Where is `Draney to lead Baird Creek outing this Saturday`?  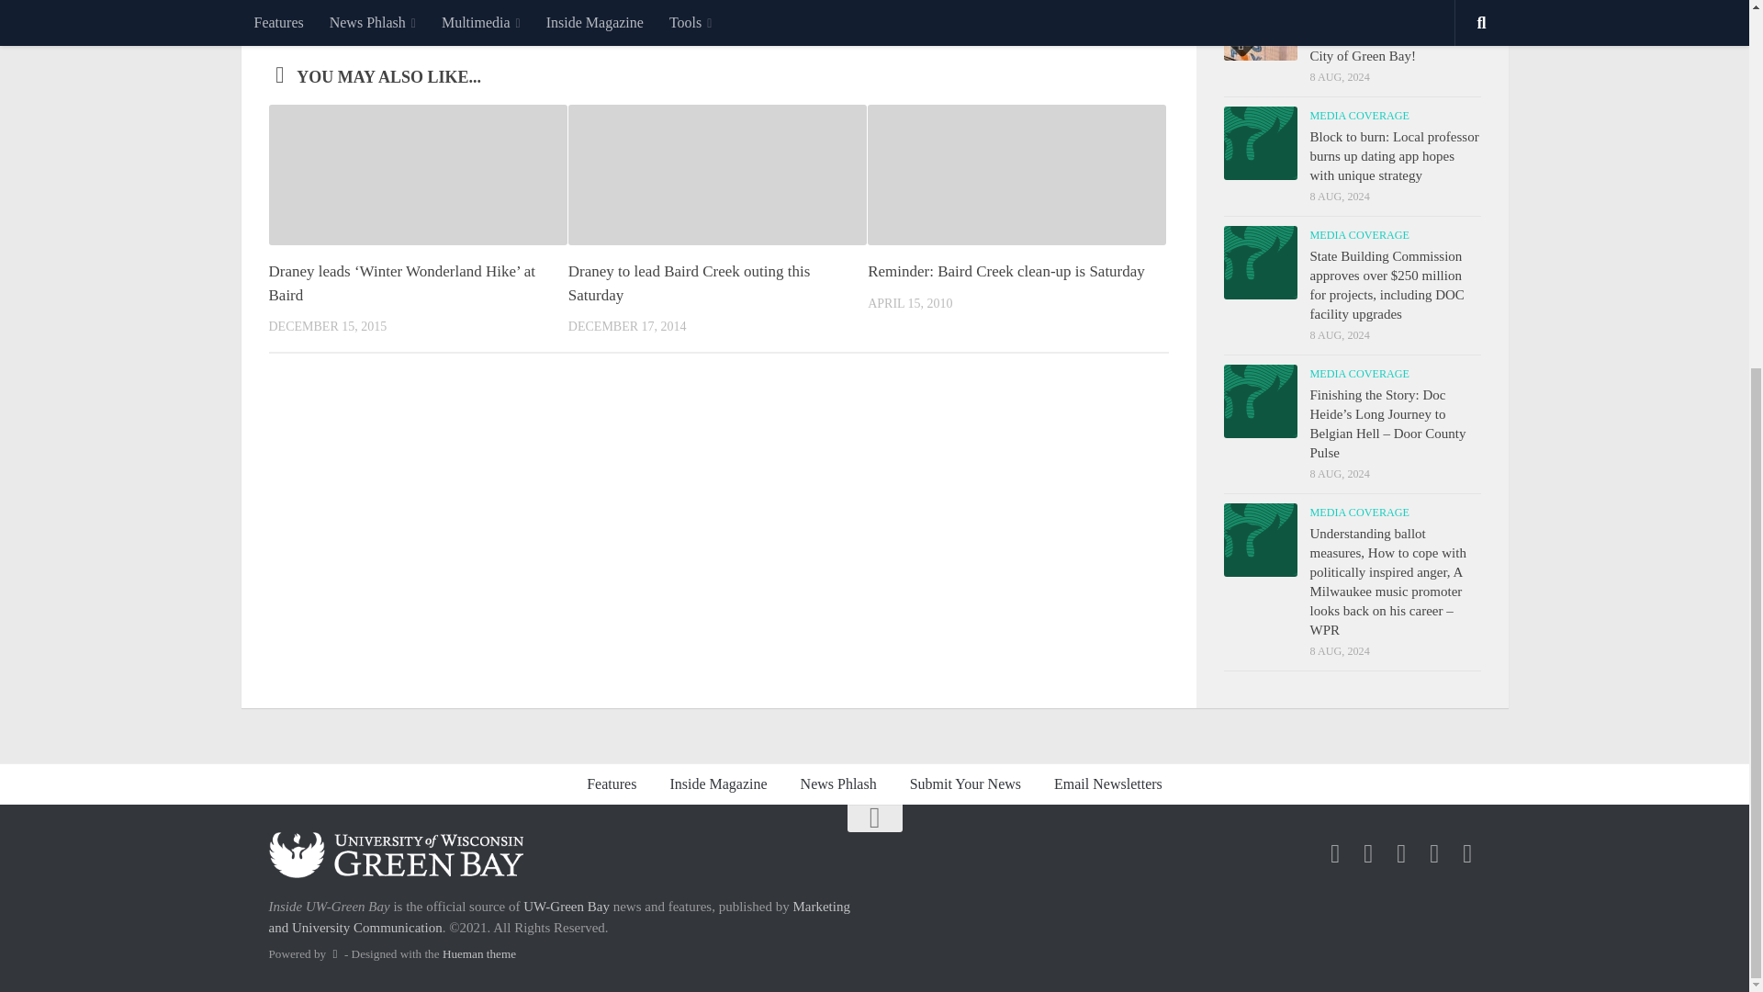 Draney to lead Baird Creek outing this Saturday is located at coordinates (689, 283).